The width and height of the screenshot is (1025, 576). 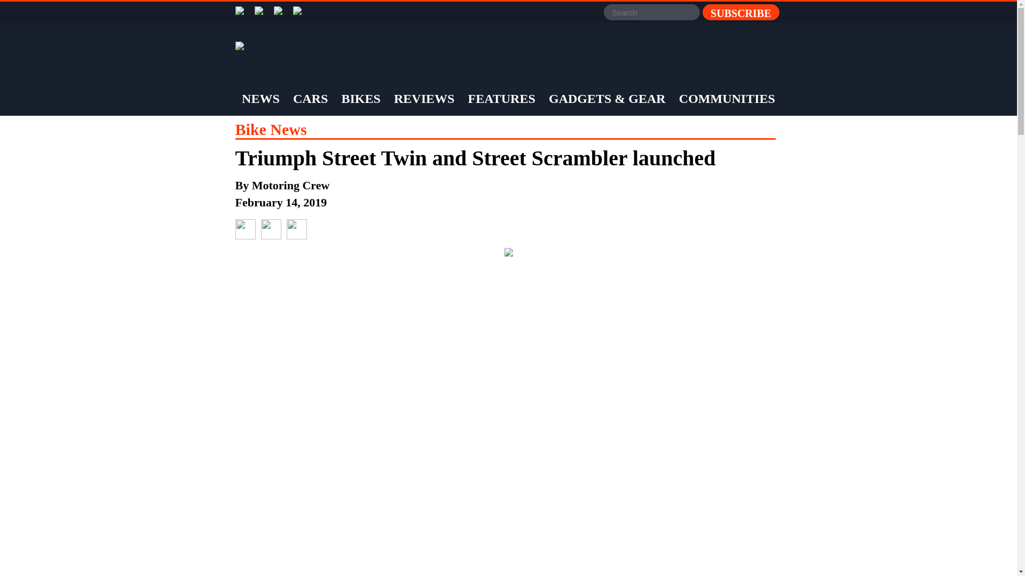 What do you see at coordinates (261, 99) in the screenshot?
I see `NEWS` at bounding box center [261, 99].